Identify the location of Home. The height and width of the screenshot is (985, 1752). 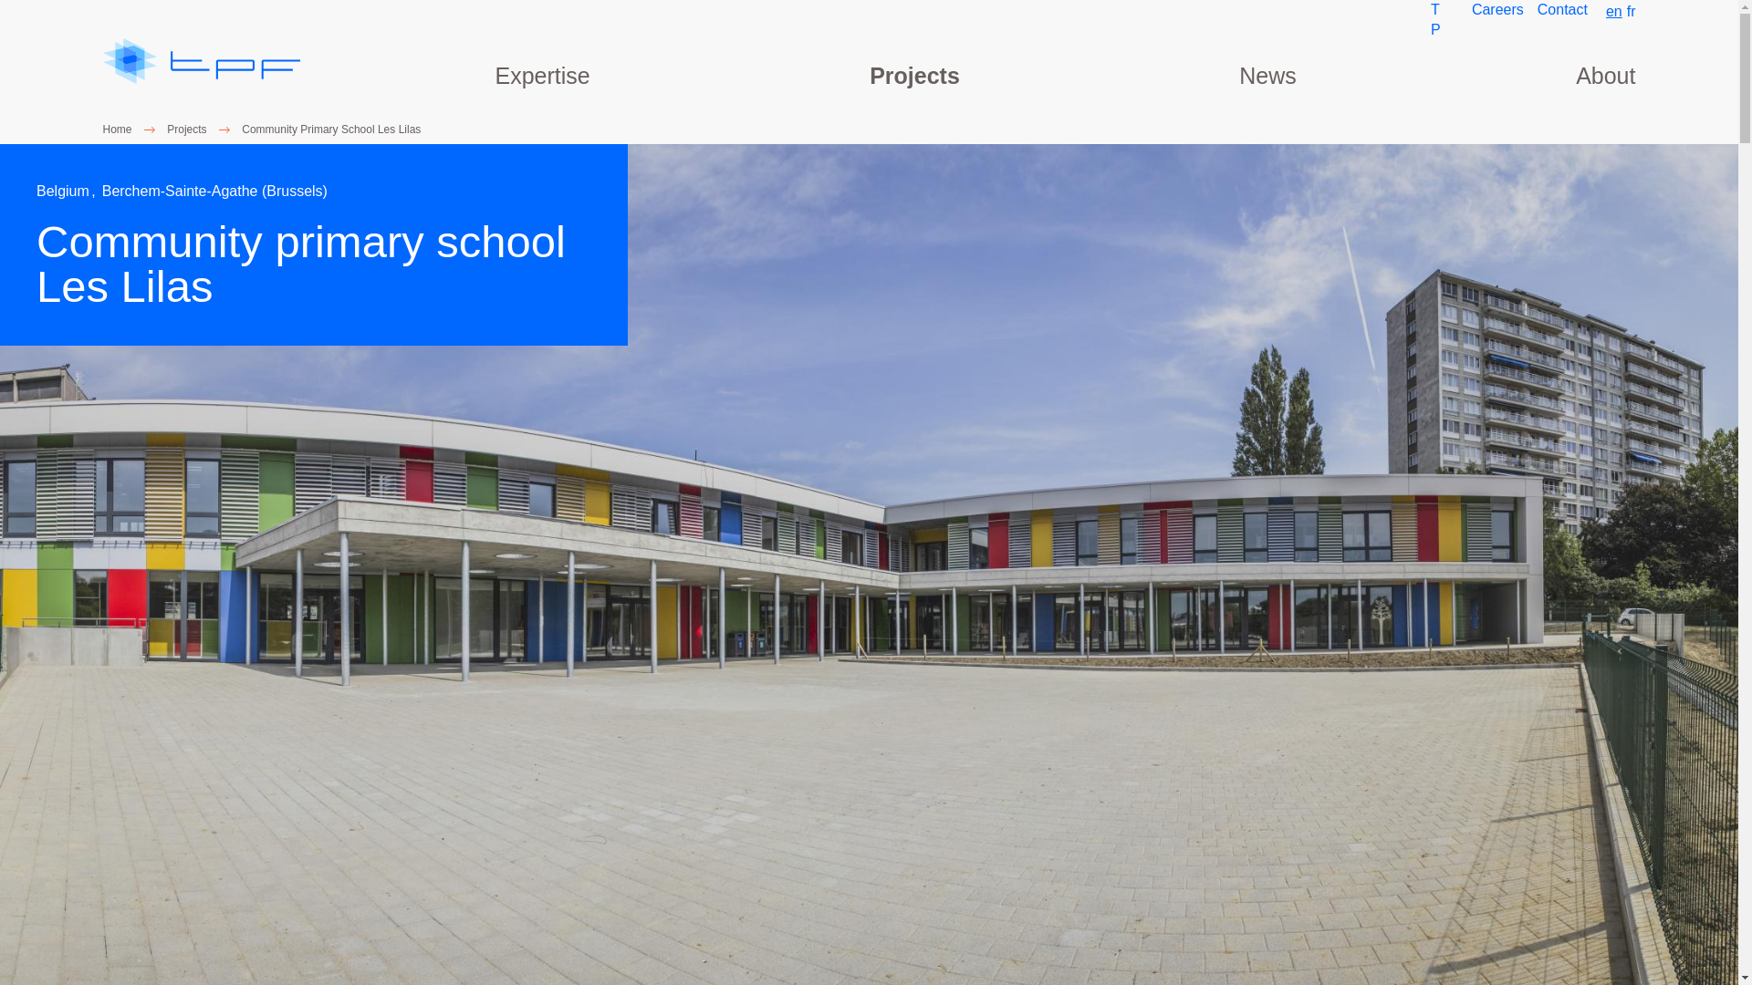
(201, 64).